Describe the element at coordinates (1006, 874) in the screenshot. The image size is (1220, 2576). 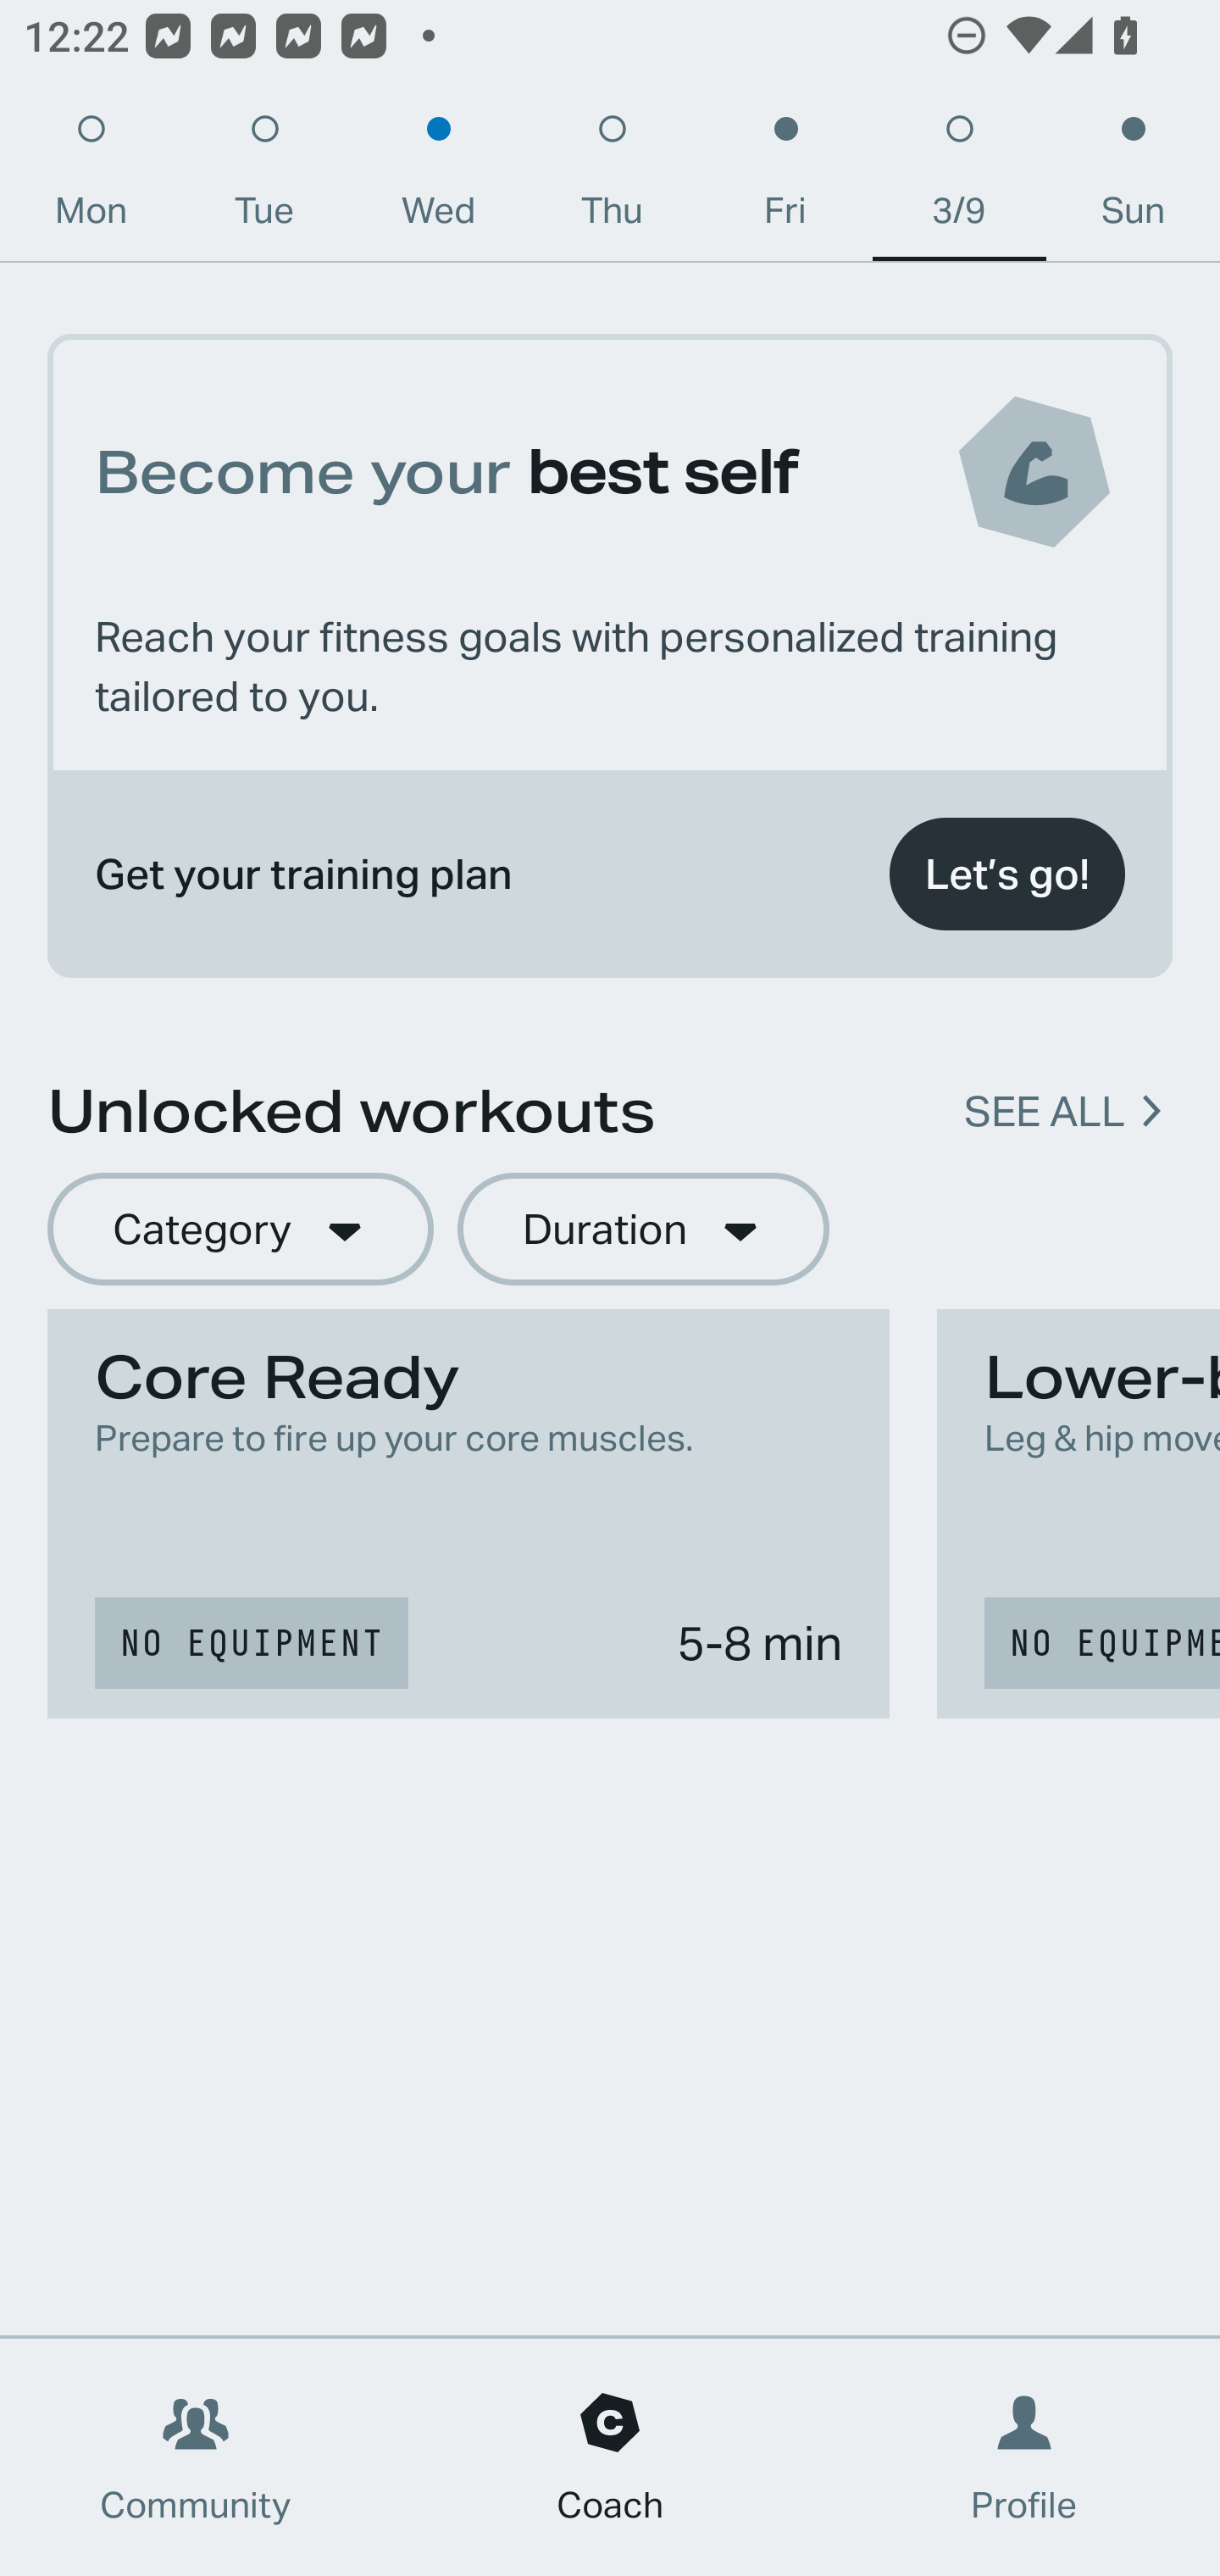
I see `Let’s go!` at that location.